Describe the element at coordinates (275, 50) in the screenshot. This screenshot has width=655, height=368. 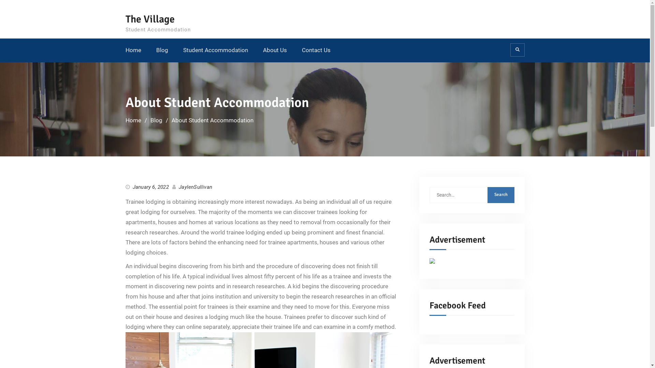
I see `About Us` at that location.